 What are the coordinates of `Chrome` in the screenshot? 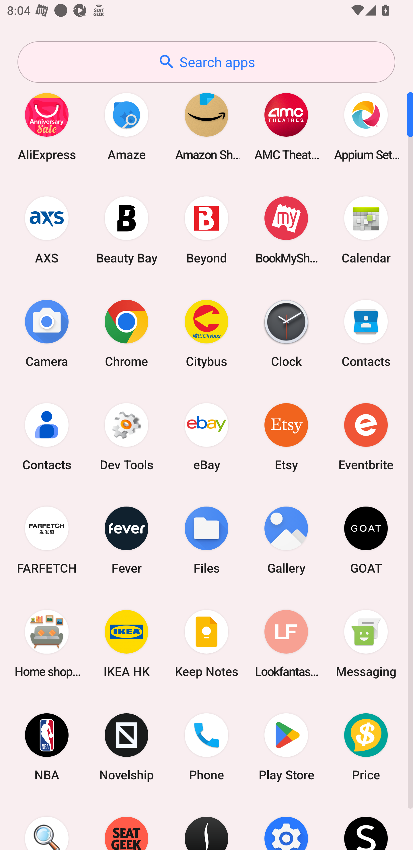 It's located at (126, 333).